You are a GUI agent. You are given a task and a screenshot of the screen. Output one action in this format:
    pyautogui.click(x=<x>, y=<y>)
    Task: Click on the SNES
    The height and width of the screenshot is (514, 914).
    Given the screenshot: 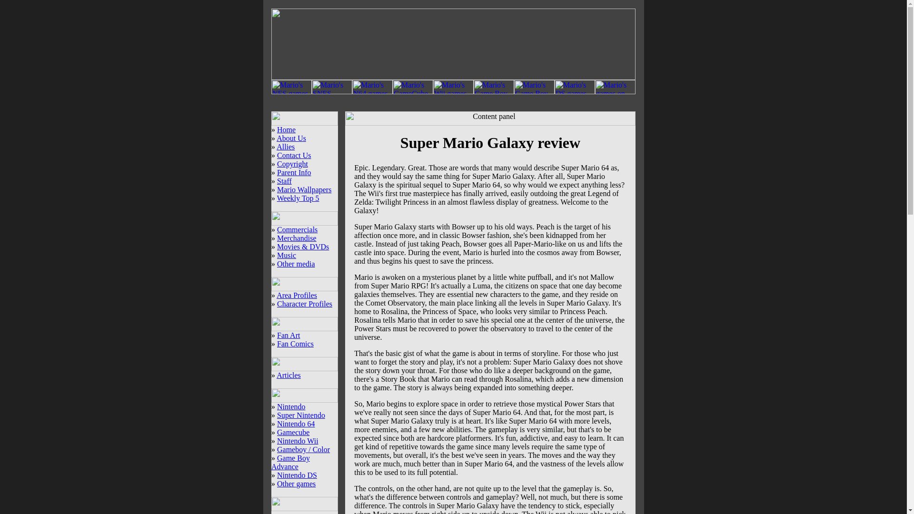 What is the action you would take?
    pyautogui.click(x=331, y=91)
    